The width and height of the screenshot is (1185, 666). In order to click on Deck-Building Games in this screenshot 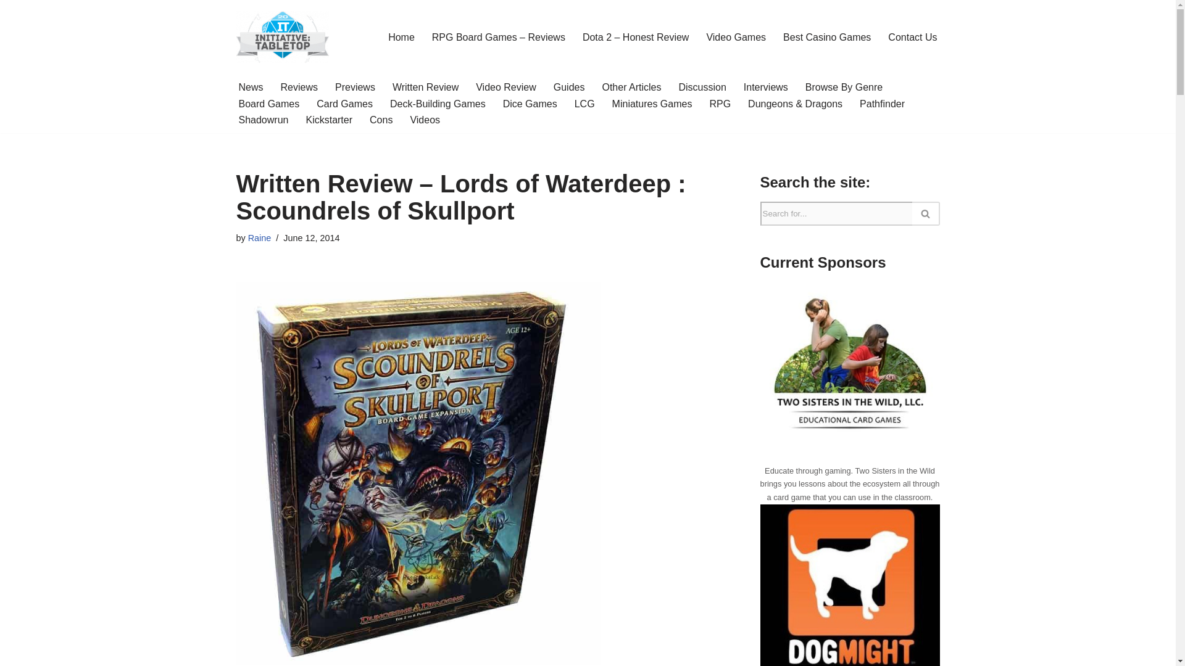, I will do `click(438, 104)`.